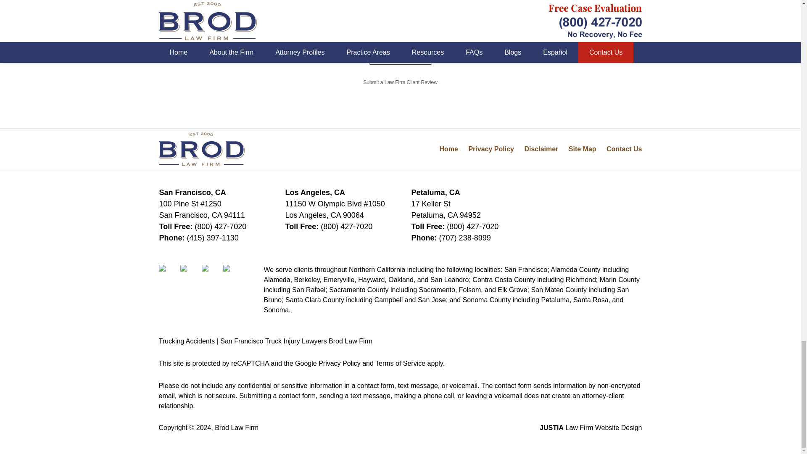 This screenshot has width=807, height=454. I want to click on Facebook, so click(169, 274).